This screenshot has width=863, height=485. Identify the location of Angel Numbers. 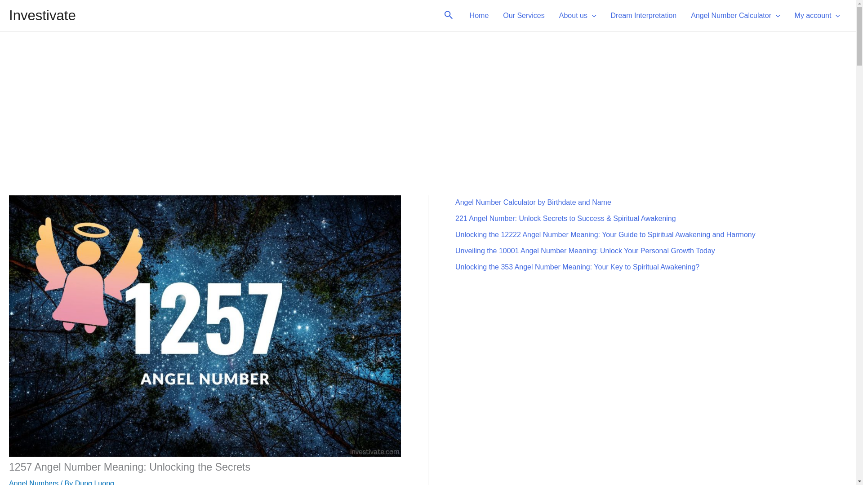
(33, 482).